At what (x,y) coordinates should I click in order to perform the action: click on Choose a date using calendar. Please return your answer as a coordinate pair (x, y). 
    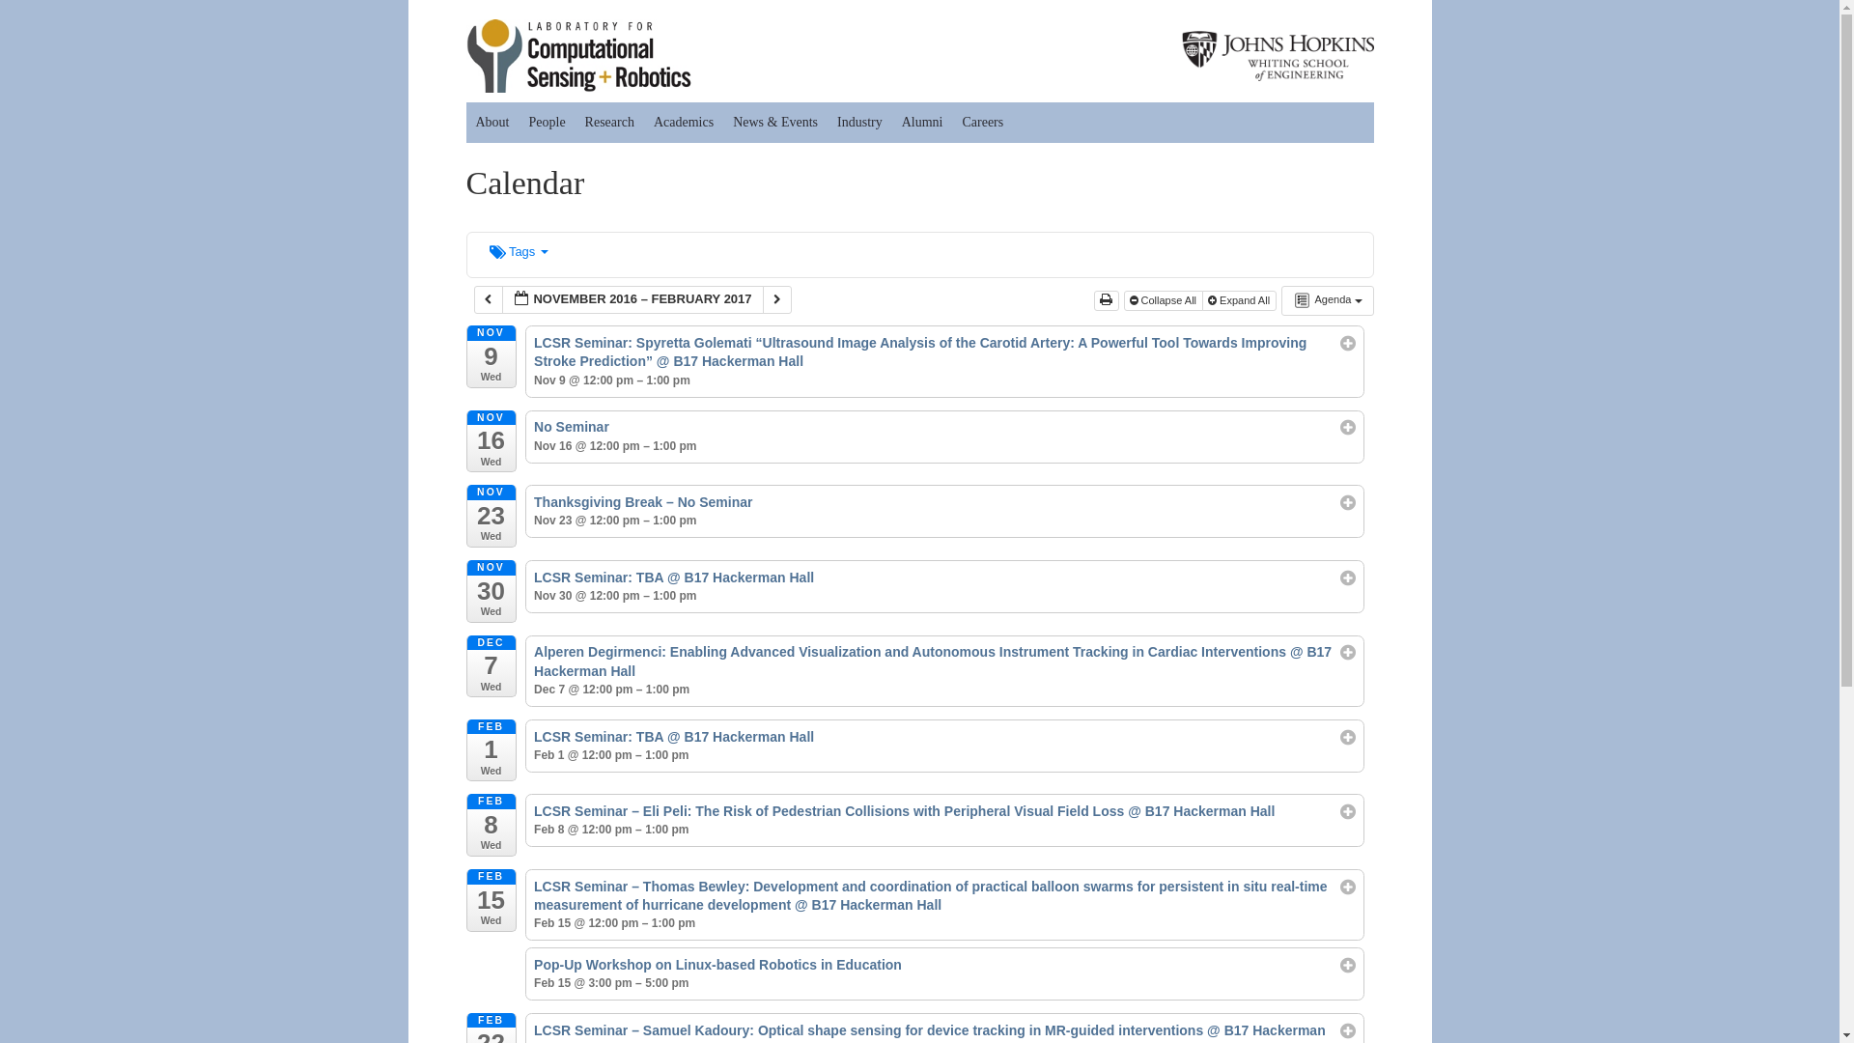
    Looking at the image, I should click on (633, 299).